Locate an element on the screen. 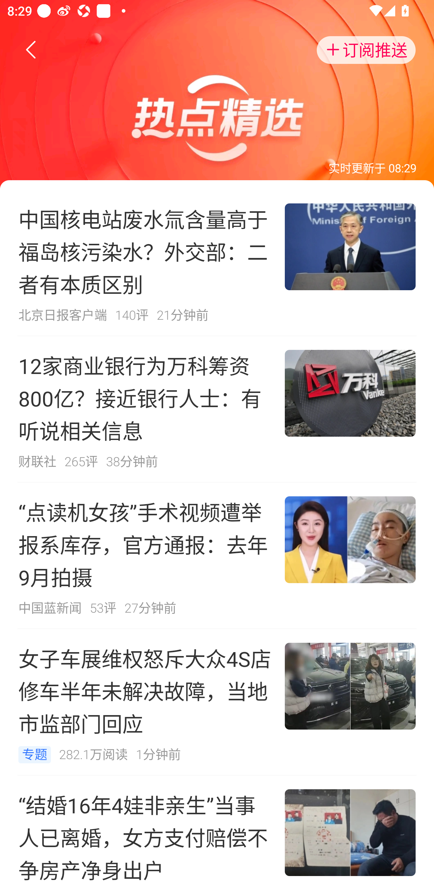 Image resolution: width=434 pixels, height=892 pixels.  返回 is located at coordinates (31, 50).